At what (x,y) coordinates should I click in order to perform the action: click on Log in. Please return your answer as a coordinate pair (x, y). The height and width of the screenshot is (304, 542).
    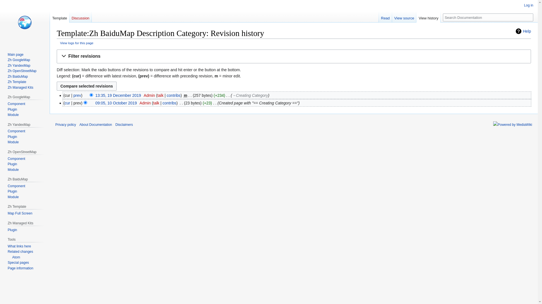
    Looking at the image, I should click on (528, 5).